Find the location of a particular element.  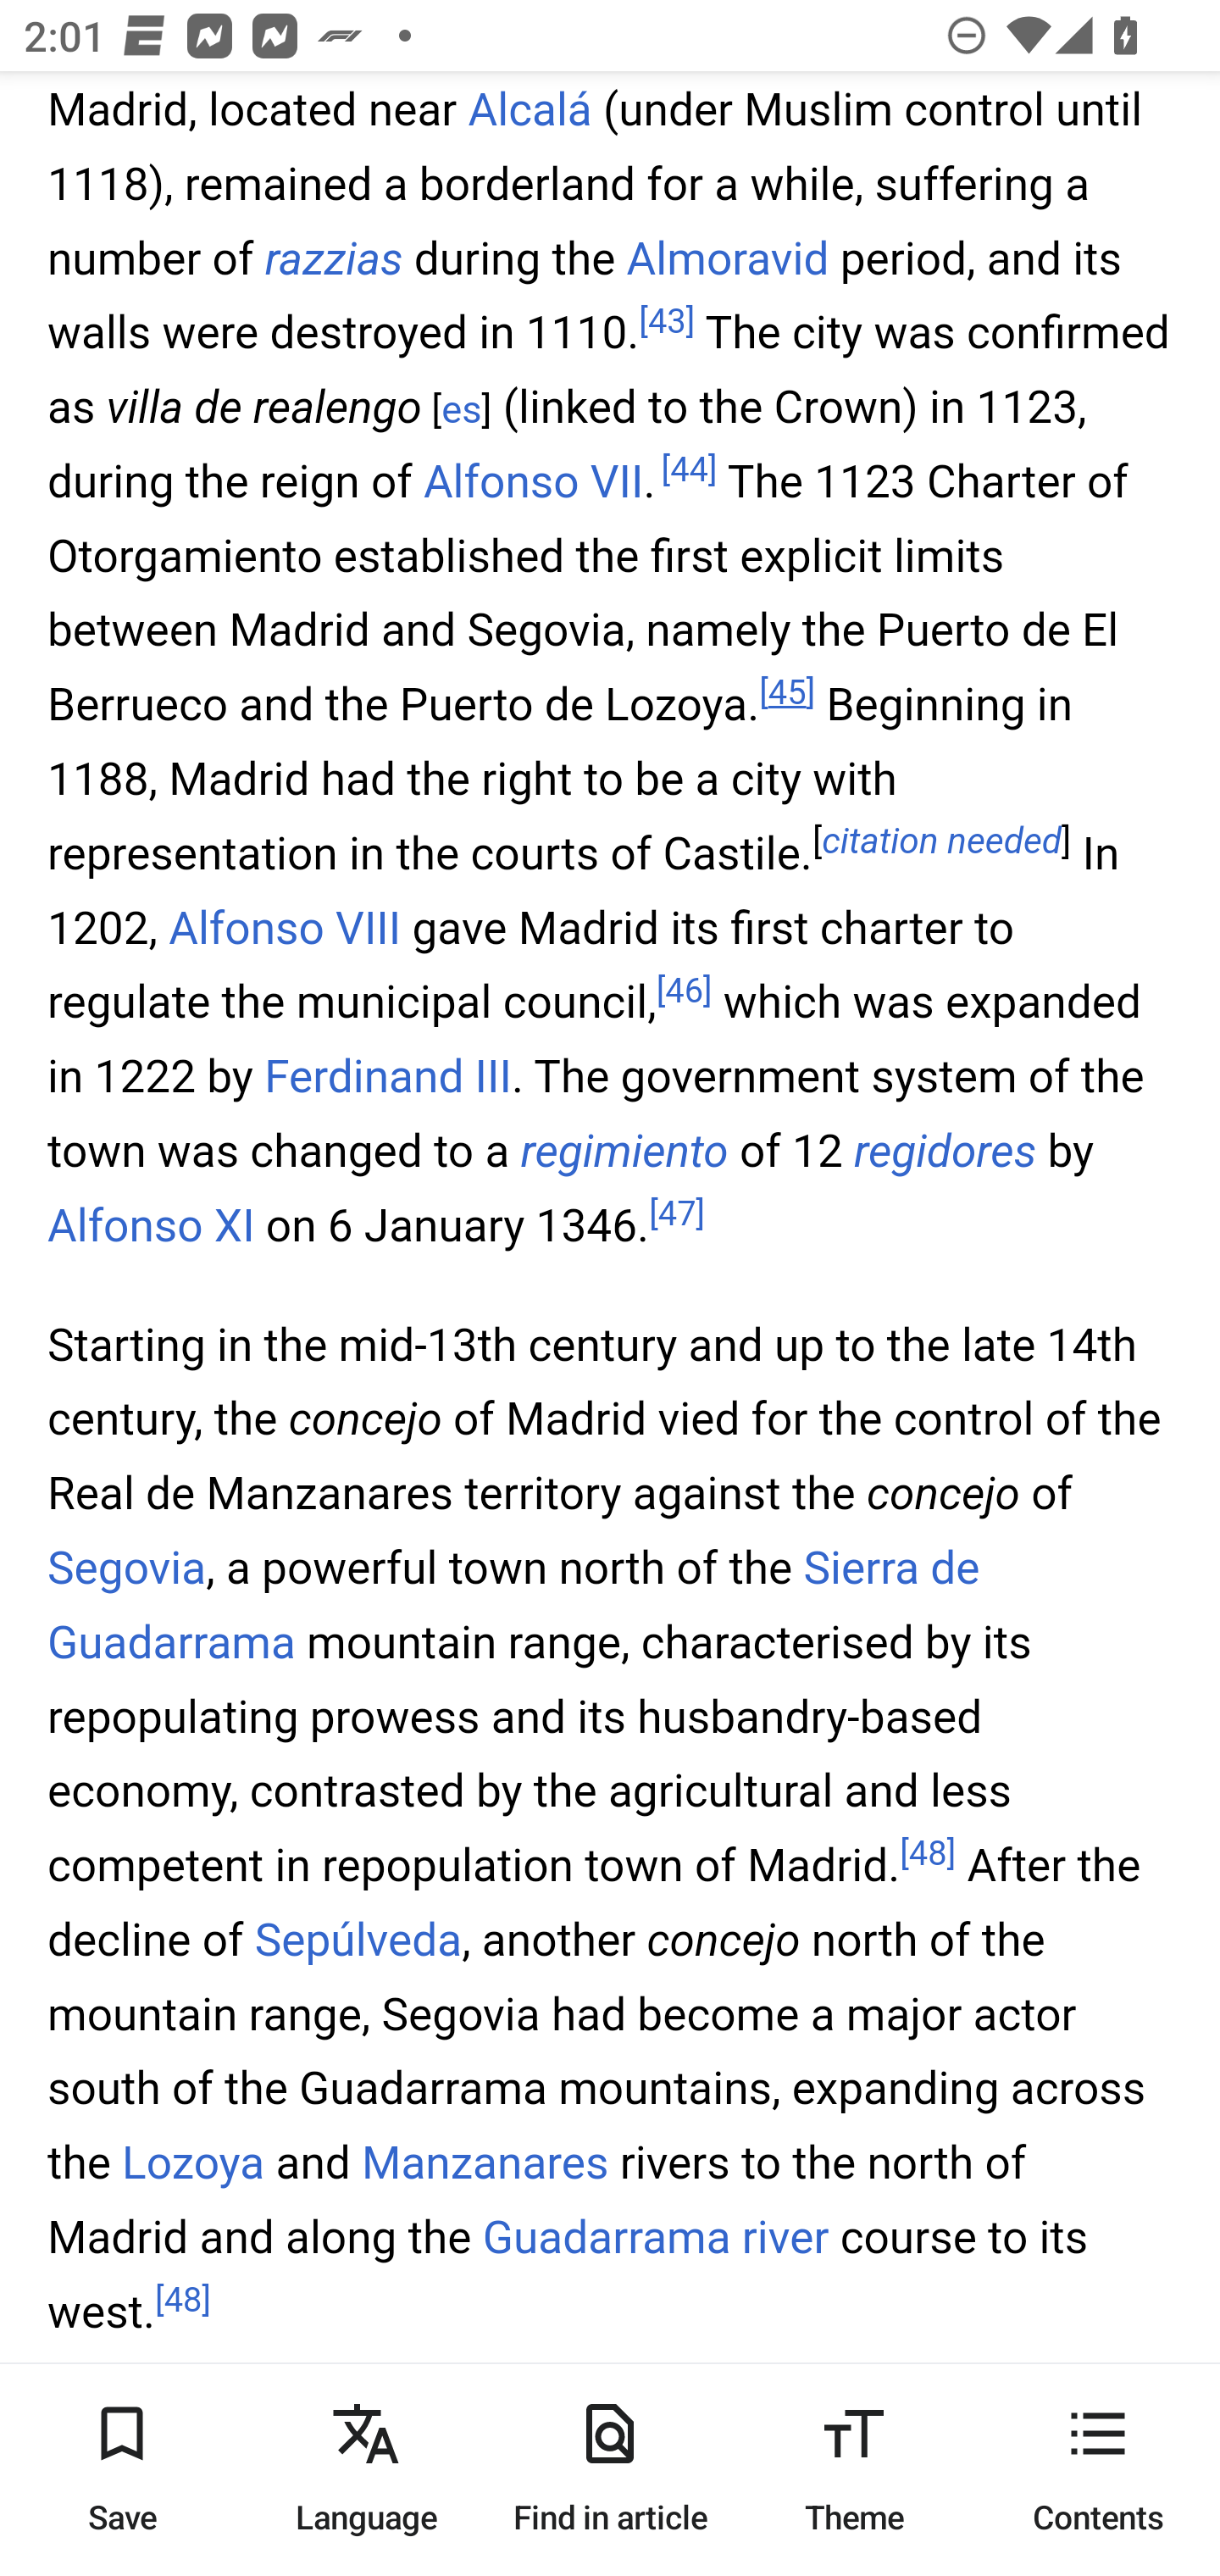

Alfonso VII is located at coordinates (534, 481).